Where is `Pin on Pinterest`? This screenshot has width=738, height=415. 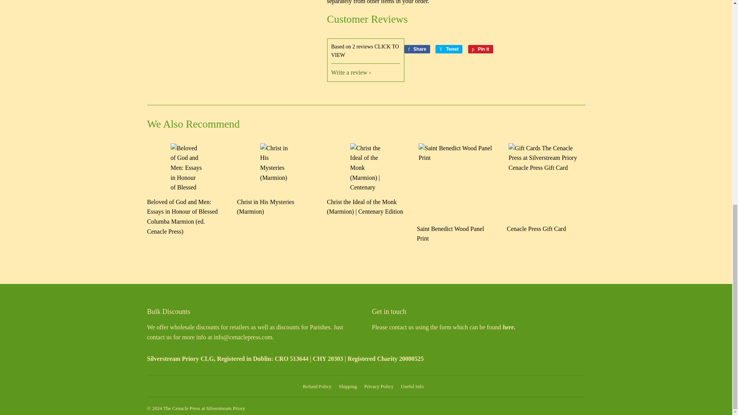
Pin on Pinterest is located at coordinates (480, 49).